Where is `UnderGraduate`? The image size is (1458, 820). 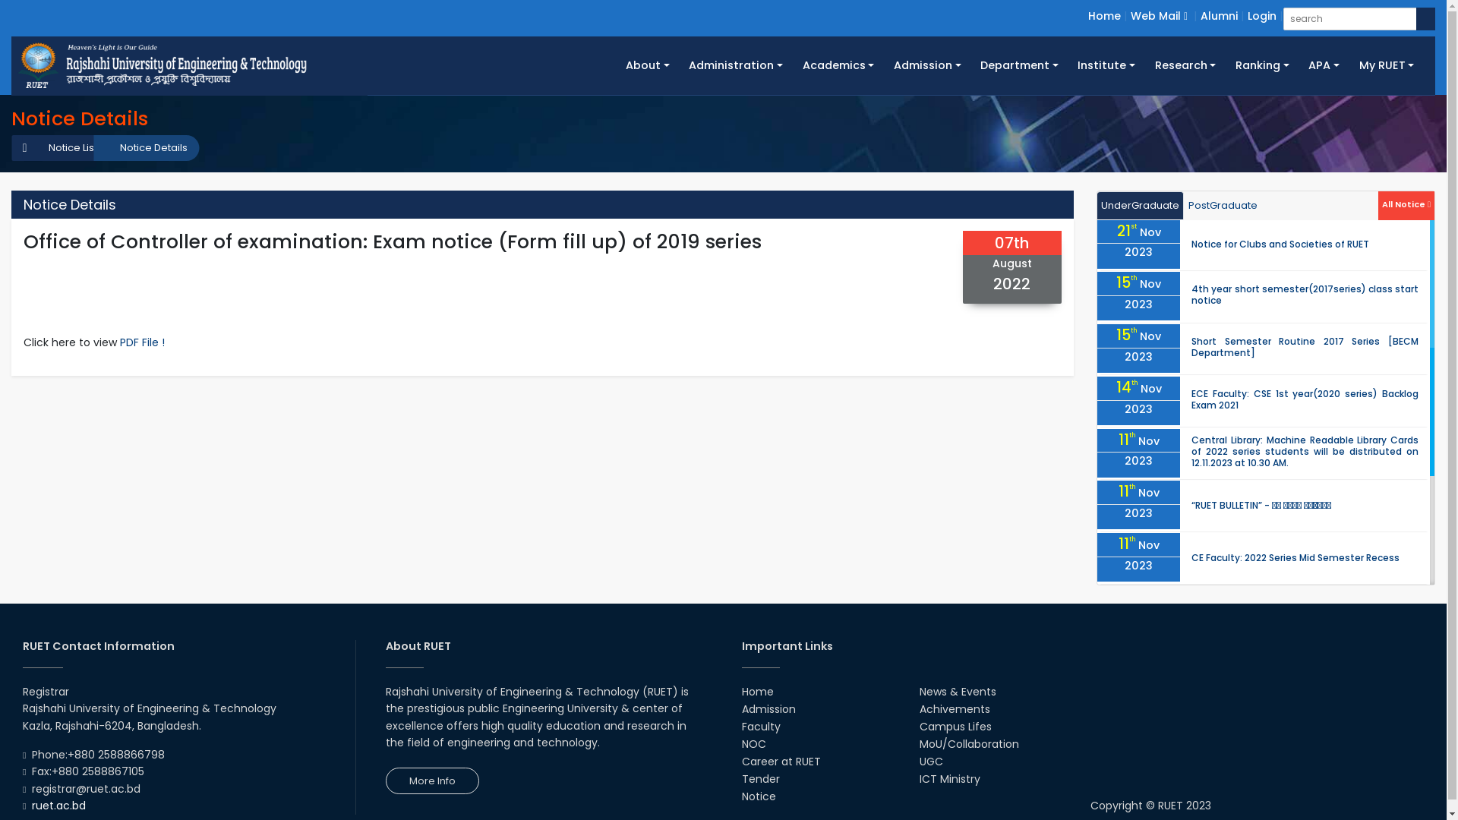 UnderGraduate is located at coordinates (1141, 207).